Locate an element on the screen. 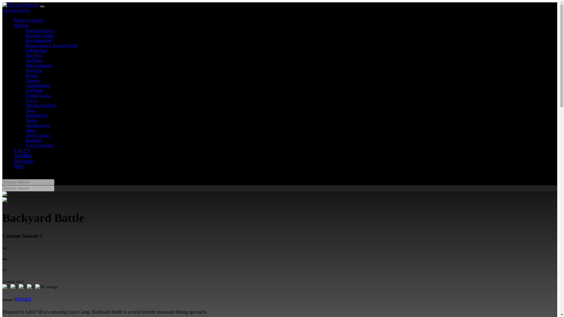 The image size is (564, 317). Skimboarding is located at coordinates (38, 125).